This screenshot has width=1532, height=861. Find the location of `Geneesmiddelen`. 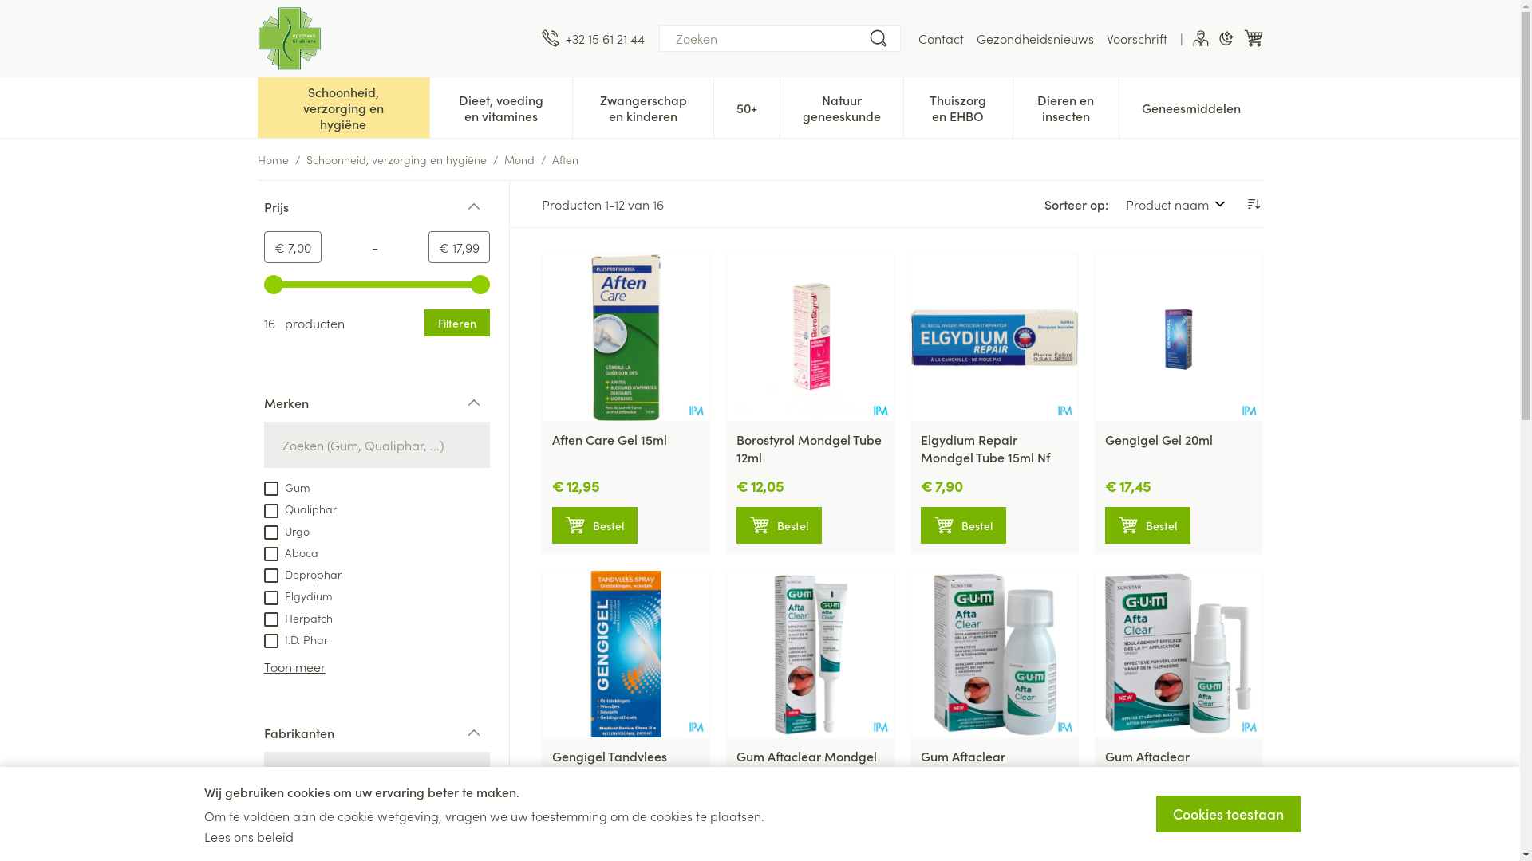

Geneesmiddelen is located at coordinates (1190, 106).